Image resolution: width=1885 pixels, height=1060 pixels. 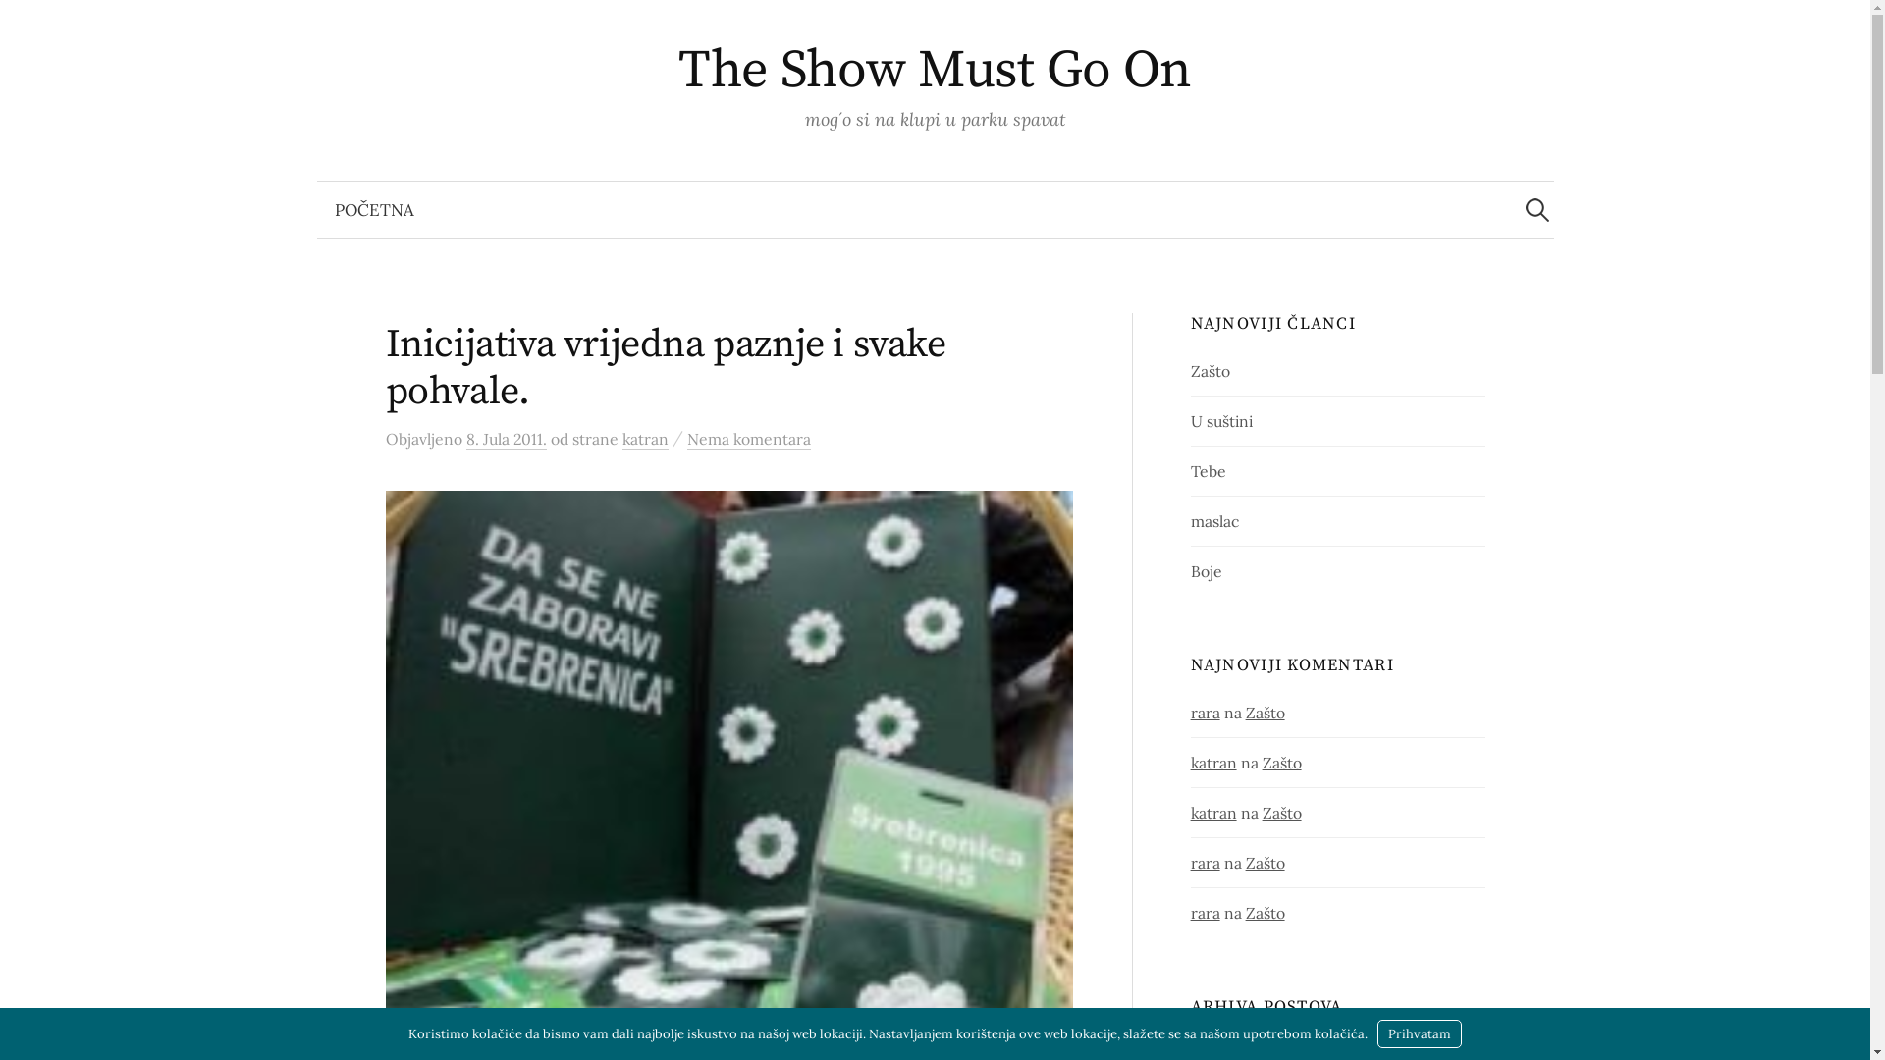 What do you see at coordinates (1206, 713) in the screenshot?
I see `rara` at bounding box center [1206, 713].